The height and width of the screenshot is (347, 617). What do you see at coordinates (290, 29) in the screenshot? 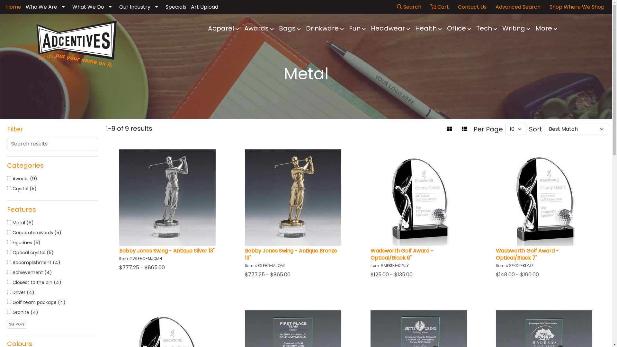
I see `Bags` at bounding box center [290, 29].